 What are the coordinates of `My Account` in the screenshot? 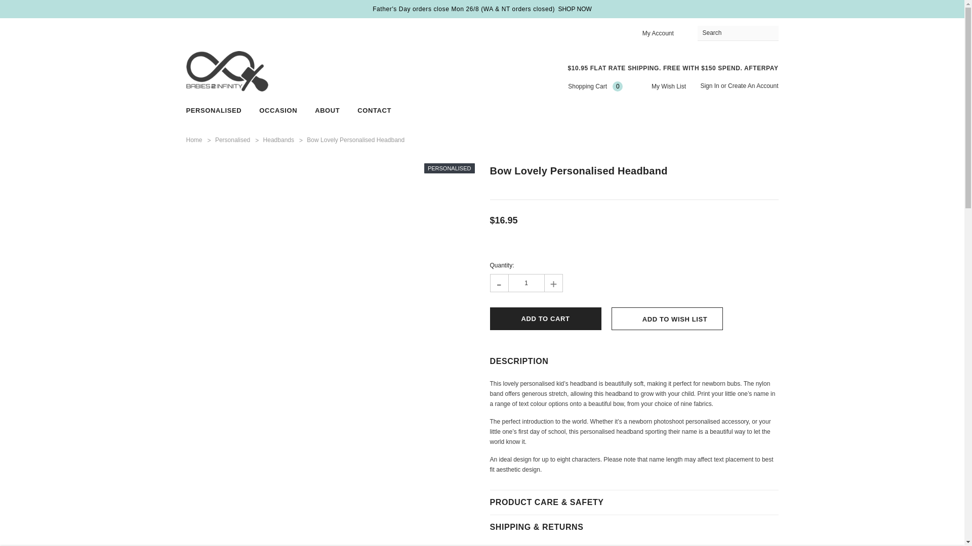 It's located at (658, 33).